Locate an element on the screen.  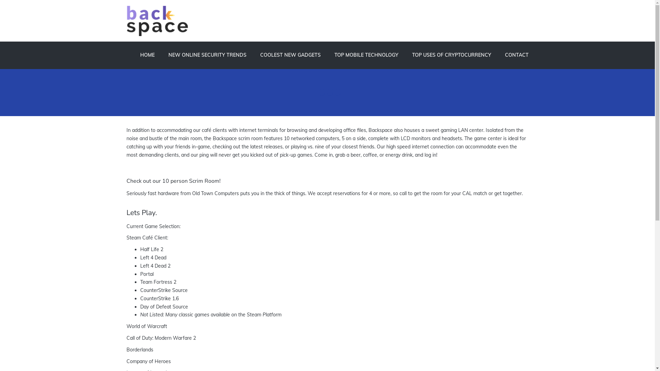
NEW ONLINE SECURITY TRENDS is located at coordinates (208, 55).